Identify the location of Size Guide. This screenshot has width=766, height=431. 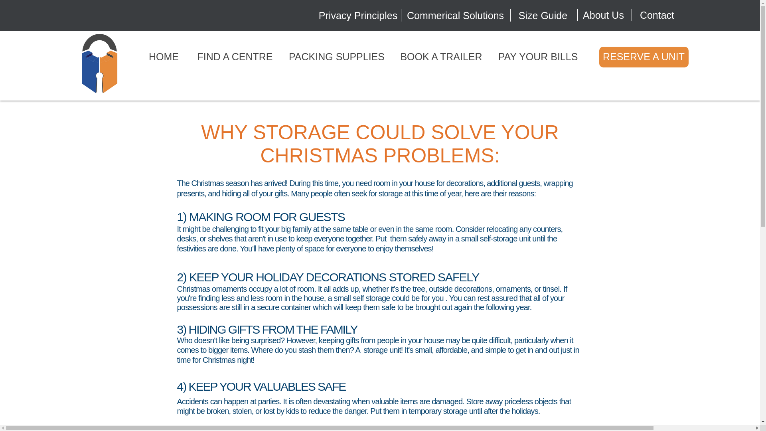
(543, 15).